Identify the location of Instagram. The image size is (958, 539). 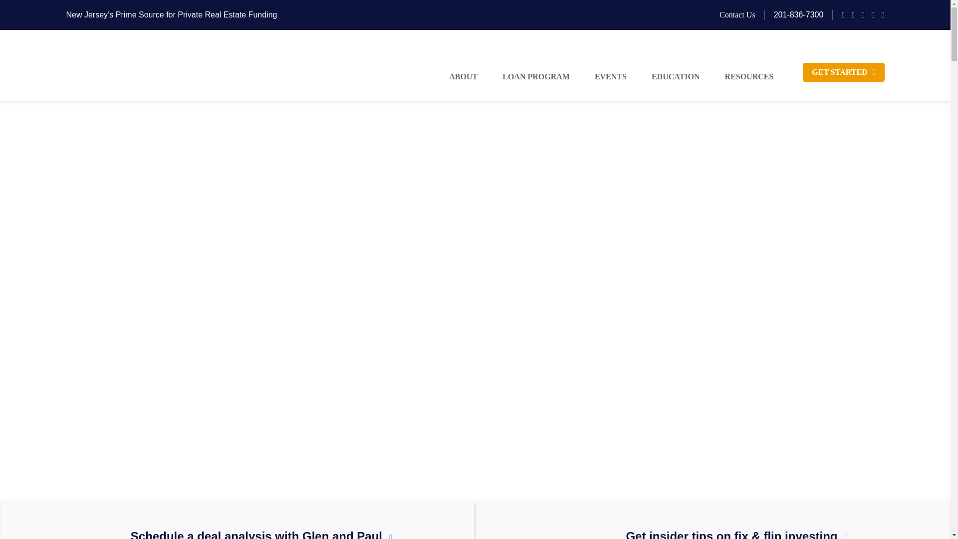
(863, 14).